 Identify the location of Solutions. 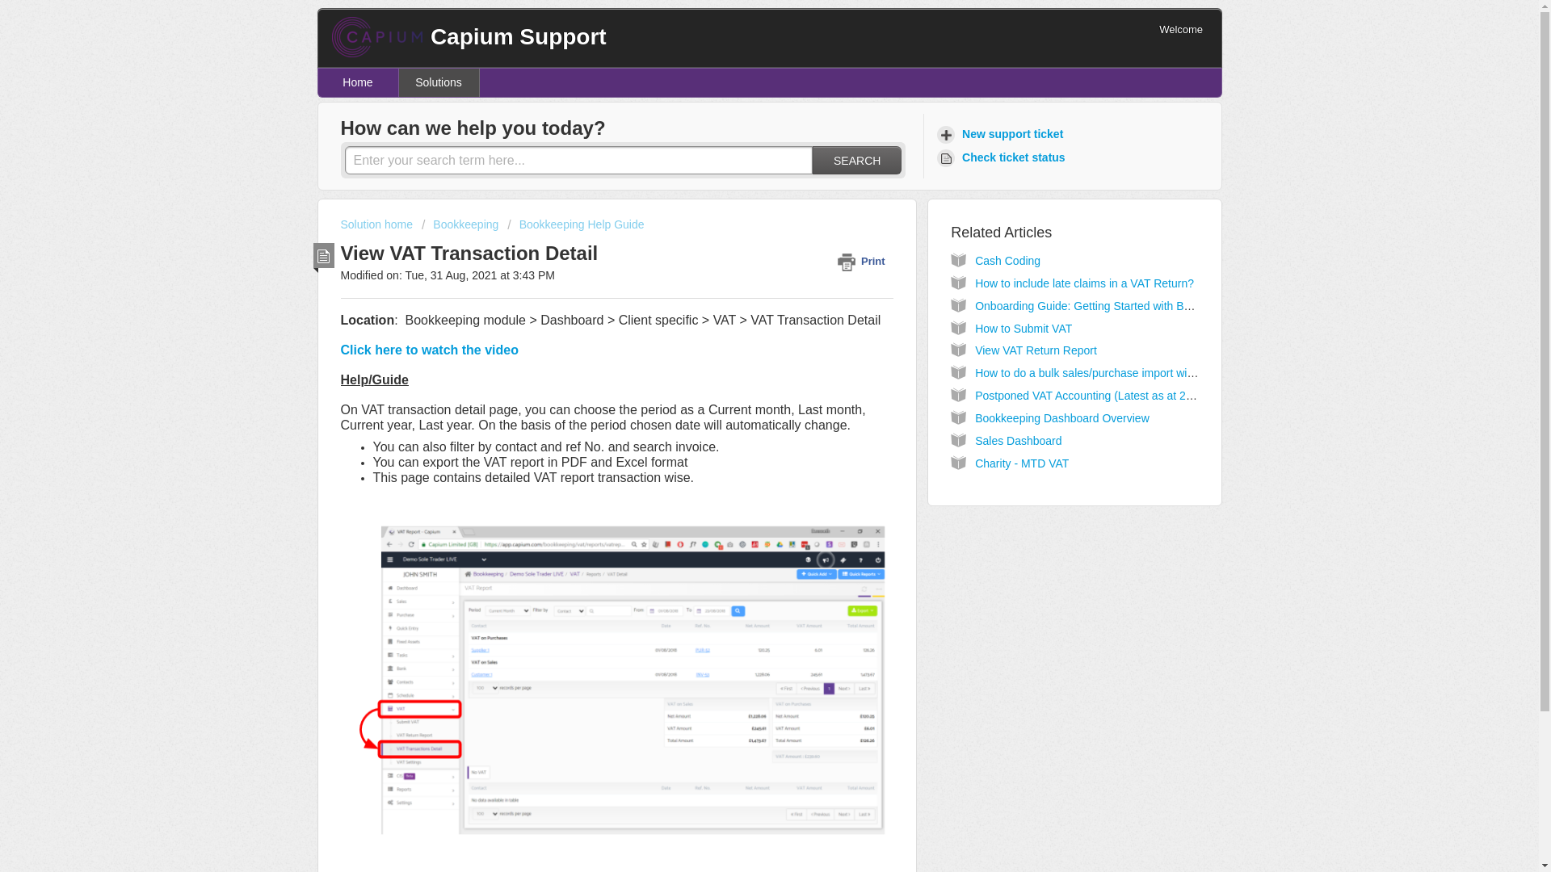
(439, 82).